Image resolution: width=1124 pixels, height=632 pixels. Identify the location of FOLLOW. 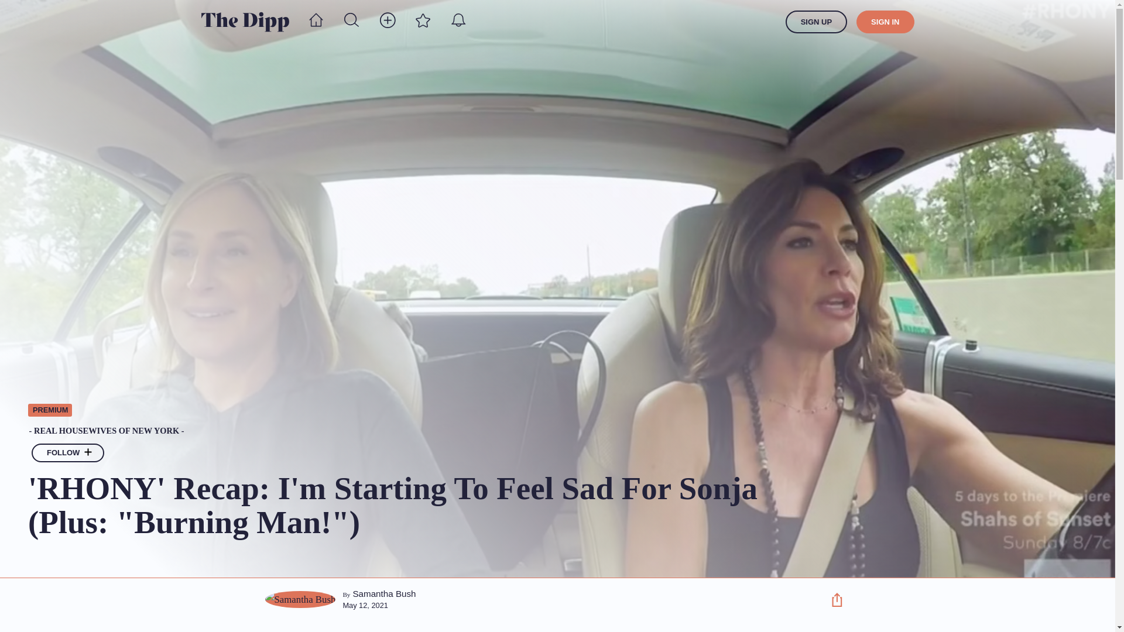
(68, 453).